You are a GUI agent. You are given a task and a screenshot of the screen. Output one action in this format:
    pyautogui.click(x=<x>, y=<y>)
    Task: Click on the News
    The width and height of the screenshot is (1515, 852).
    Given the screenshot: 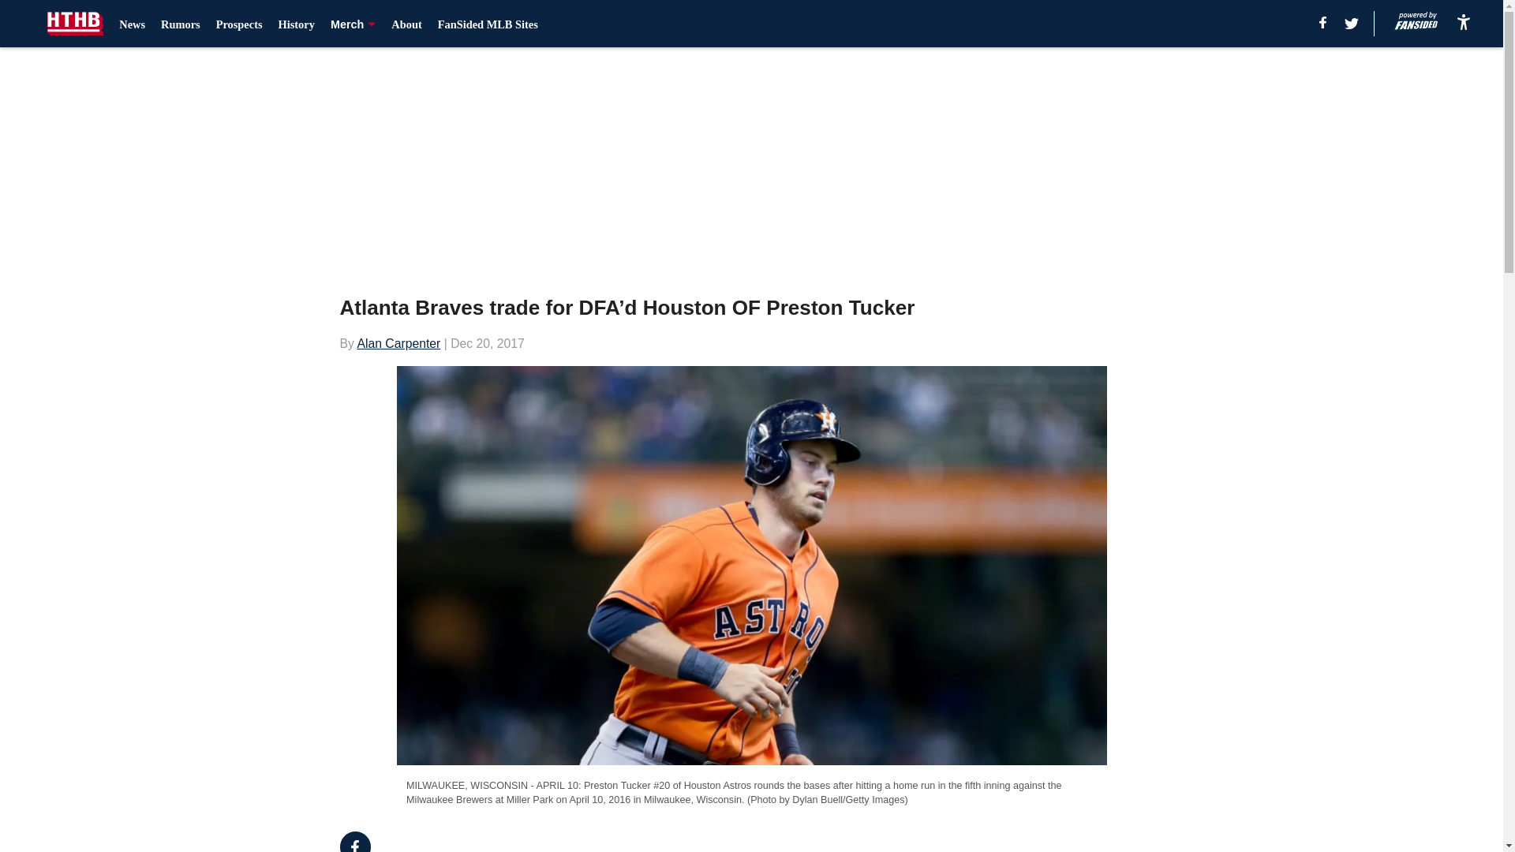 What is the action you would take?
    pyautogui.click(x=133, y=24)
    